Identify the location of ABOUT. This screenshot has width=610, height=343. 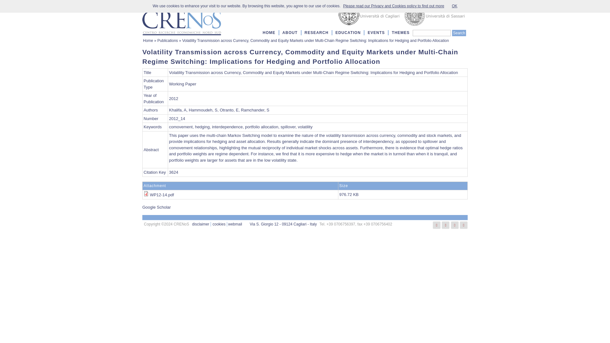
(290, 32).